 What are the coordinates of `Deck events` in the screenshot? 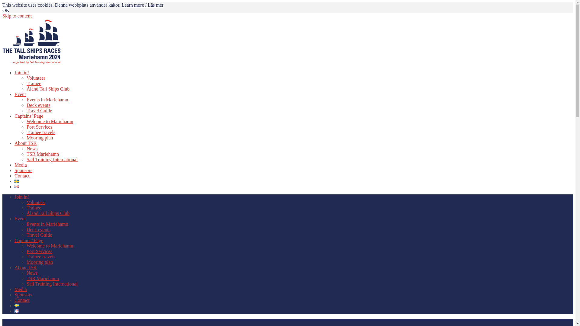 It's located at (39, 105).